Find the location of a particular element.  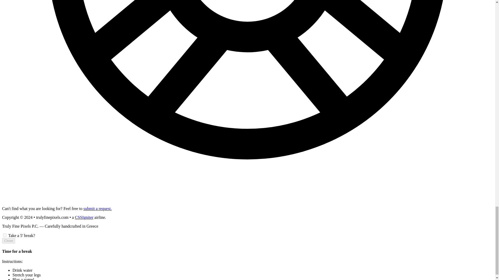

submit a request. is located at coordinates (97, 208).